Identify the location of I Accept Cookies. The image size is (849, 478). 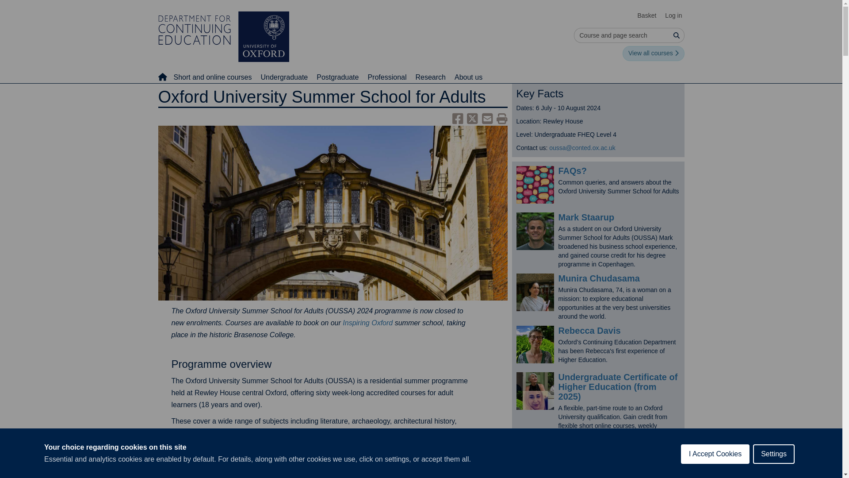
(715, 468).